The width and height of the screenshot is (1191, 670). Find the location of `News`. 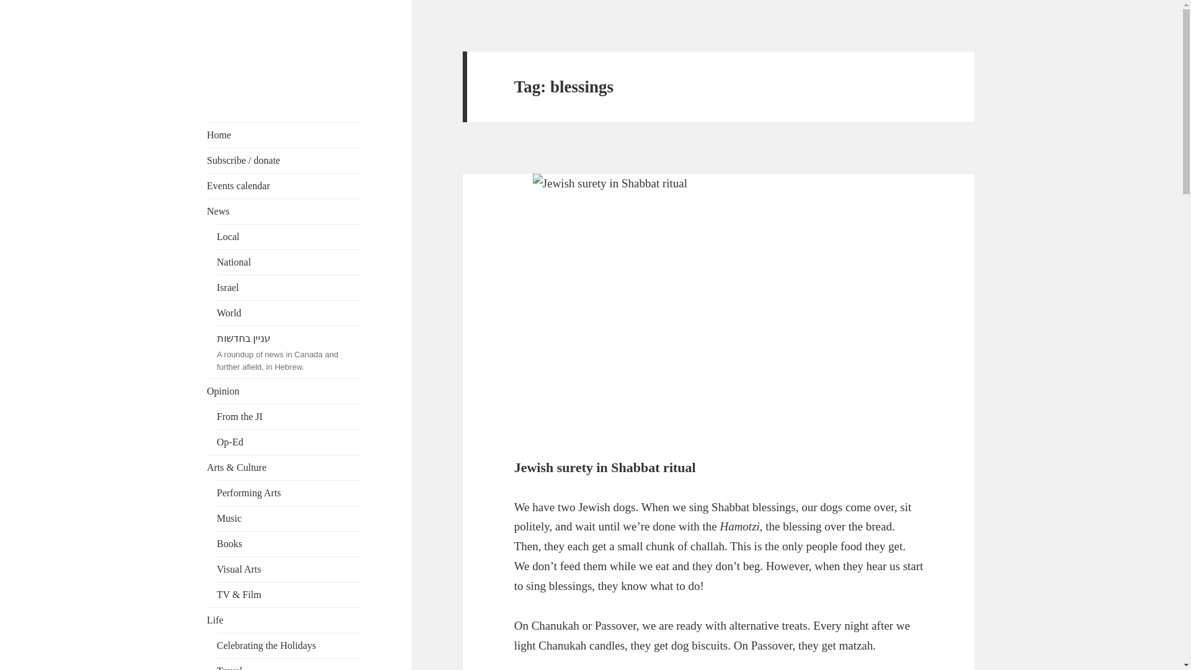

News is located at coordinates (284, 211).